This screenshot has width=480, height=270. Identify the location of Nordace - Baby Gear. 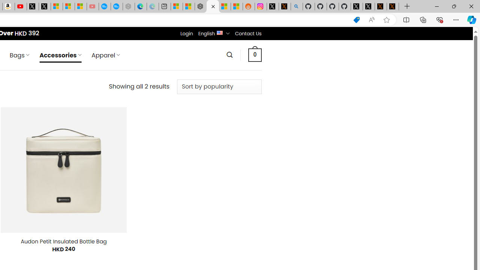
(212, 7).